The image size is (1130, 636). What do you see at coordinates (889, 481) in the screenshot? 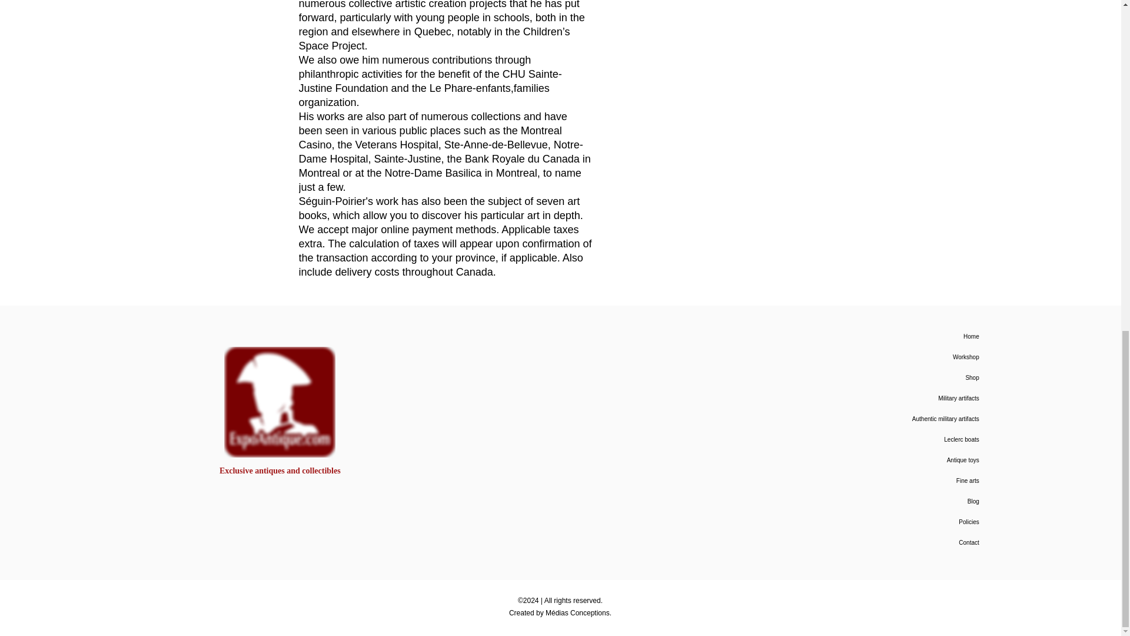
I see `Fine arts` at bounding box center [889, 481].